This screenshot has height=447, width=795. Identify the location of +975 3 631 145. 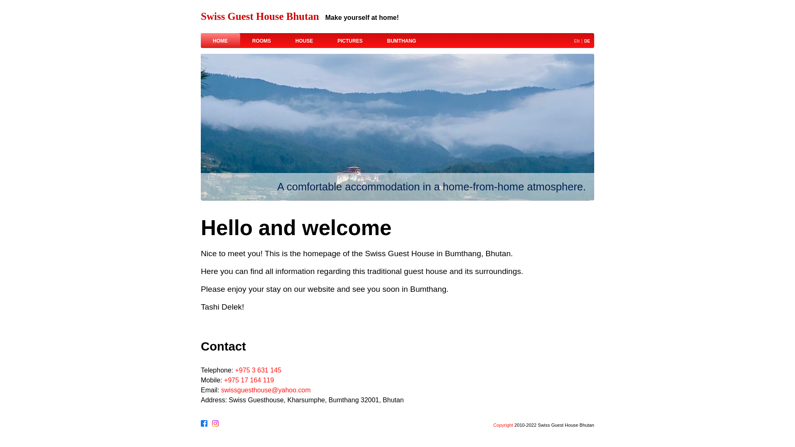
(258, 370).